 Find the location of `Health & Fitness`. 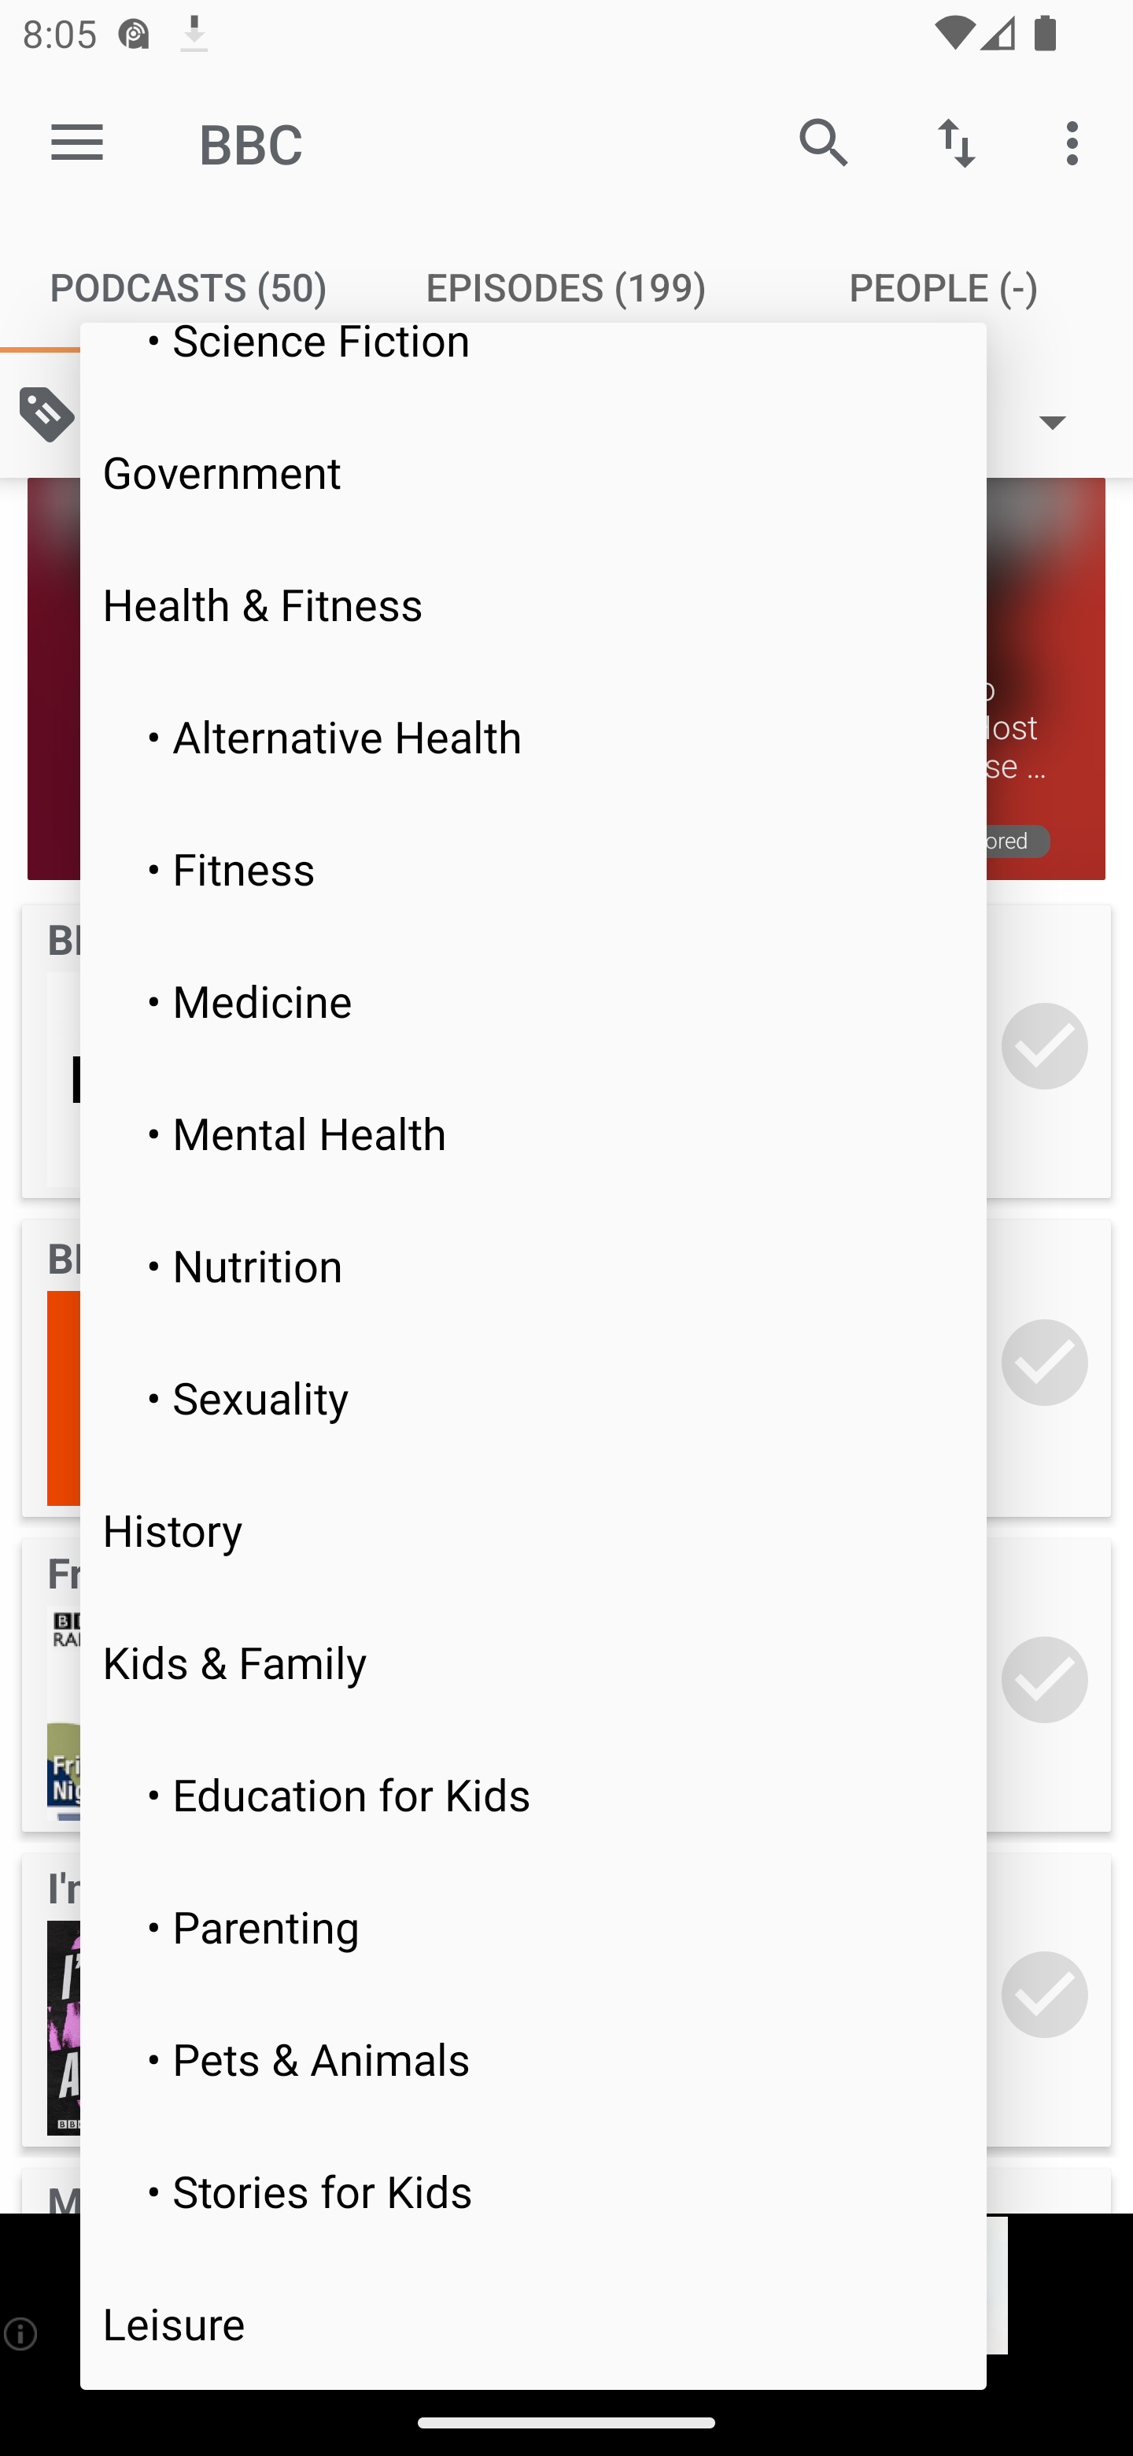

Health & Fitness is located at coordinates (533, 604).